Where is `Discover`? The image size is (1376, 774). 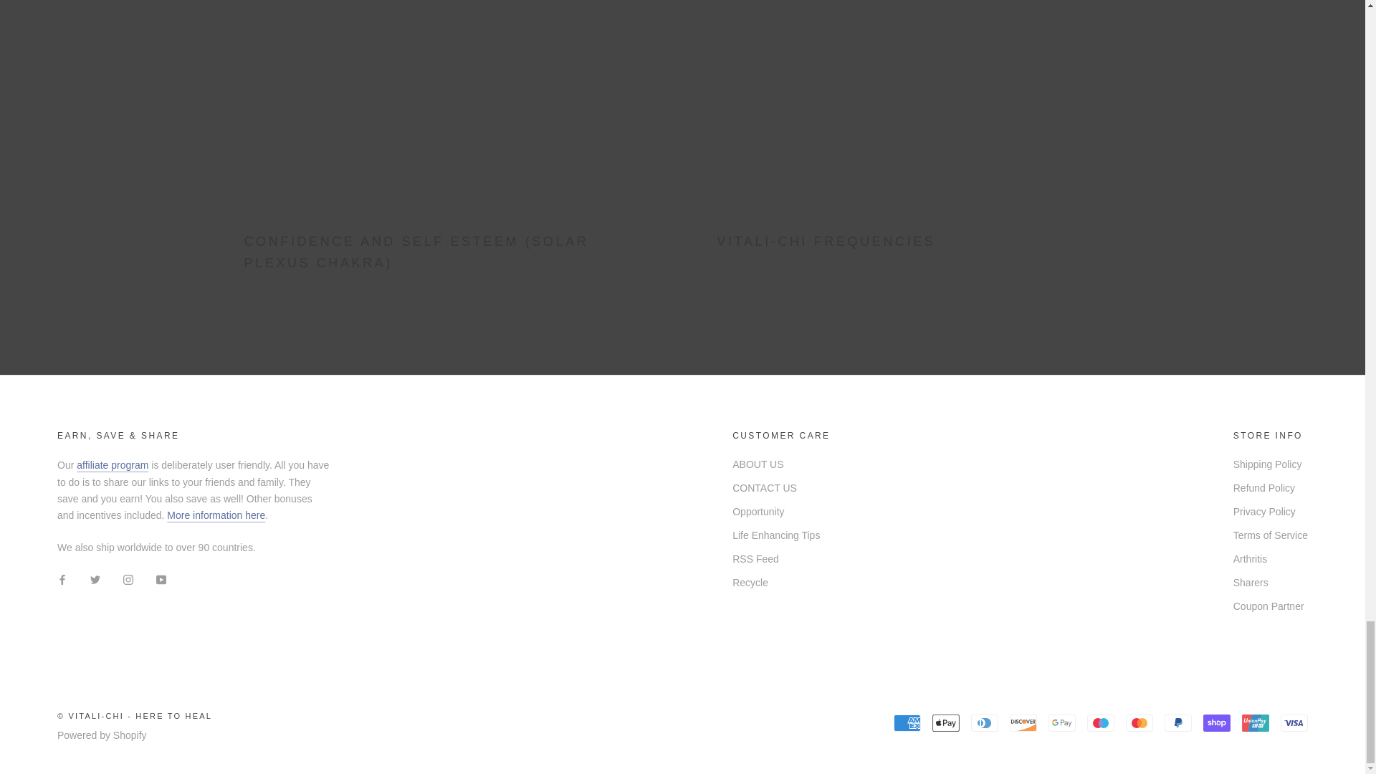
Discover is located at coordinates (1023, 722).